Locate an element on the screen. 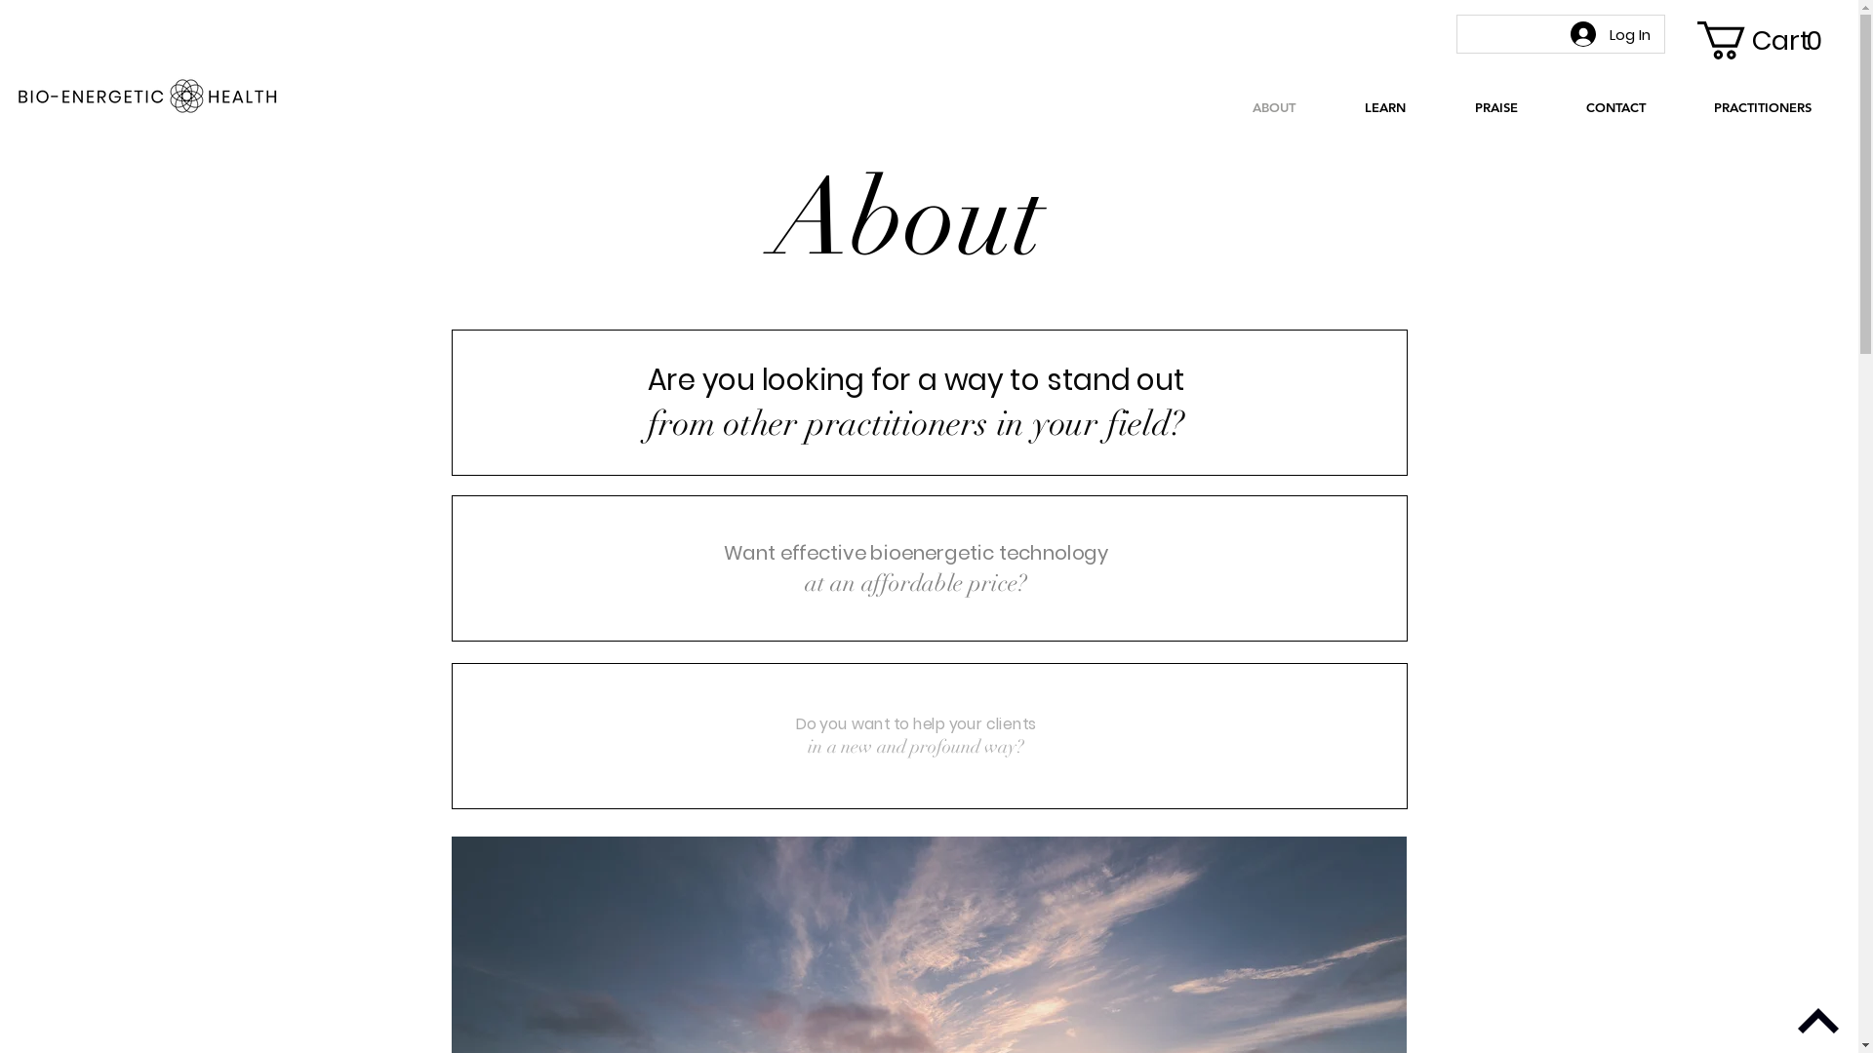 Image resolution: width=1873 pixels, height=1053 pixels. Log In is located at coordinates (1611, 34).